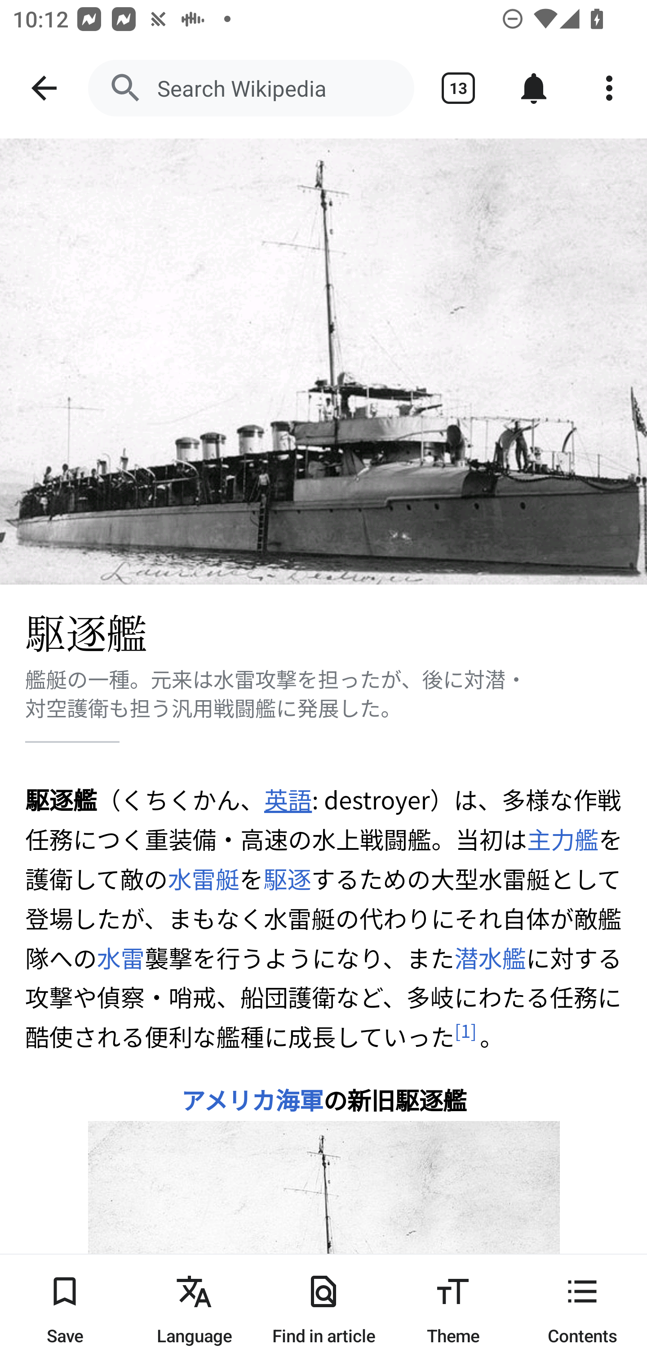  Describe the element at coordinates (534, 88) in the screenshot. I see `Notifications` at that location.